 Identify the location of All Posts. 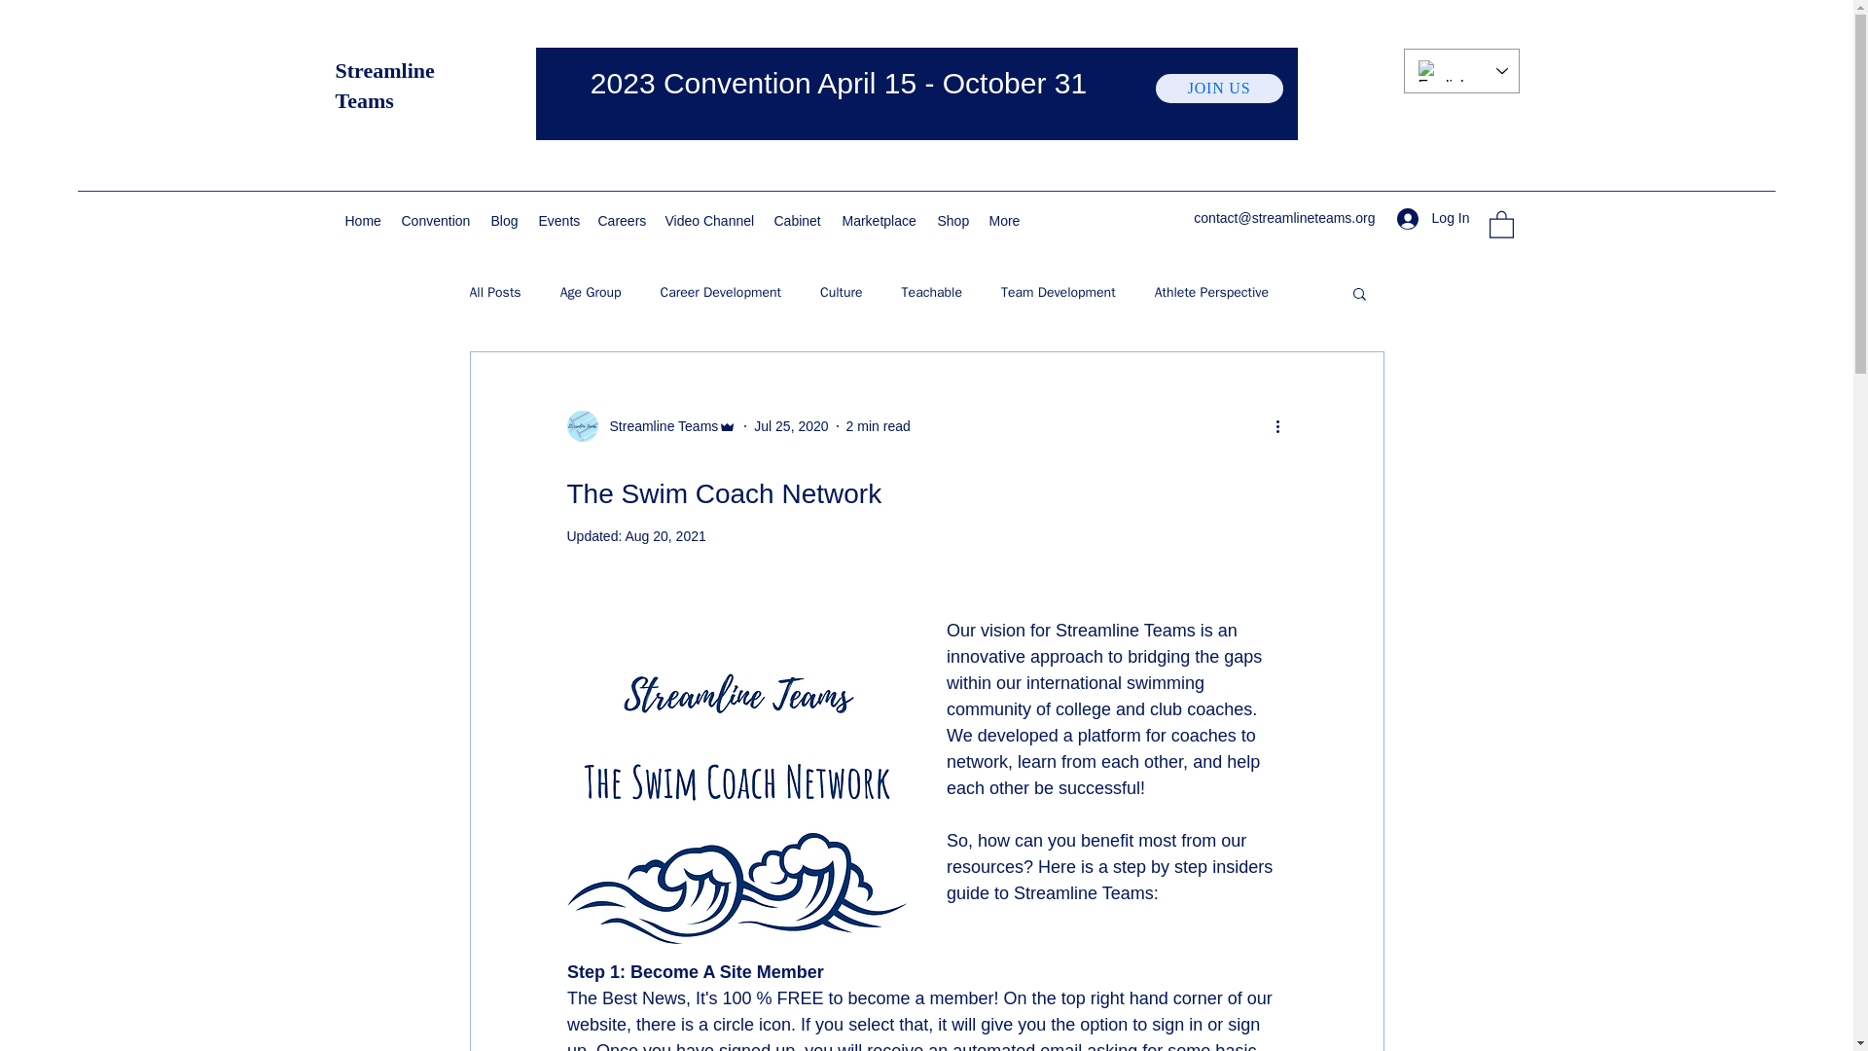
(494, 292).